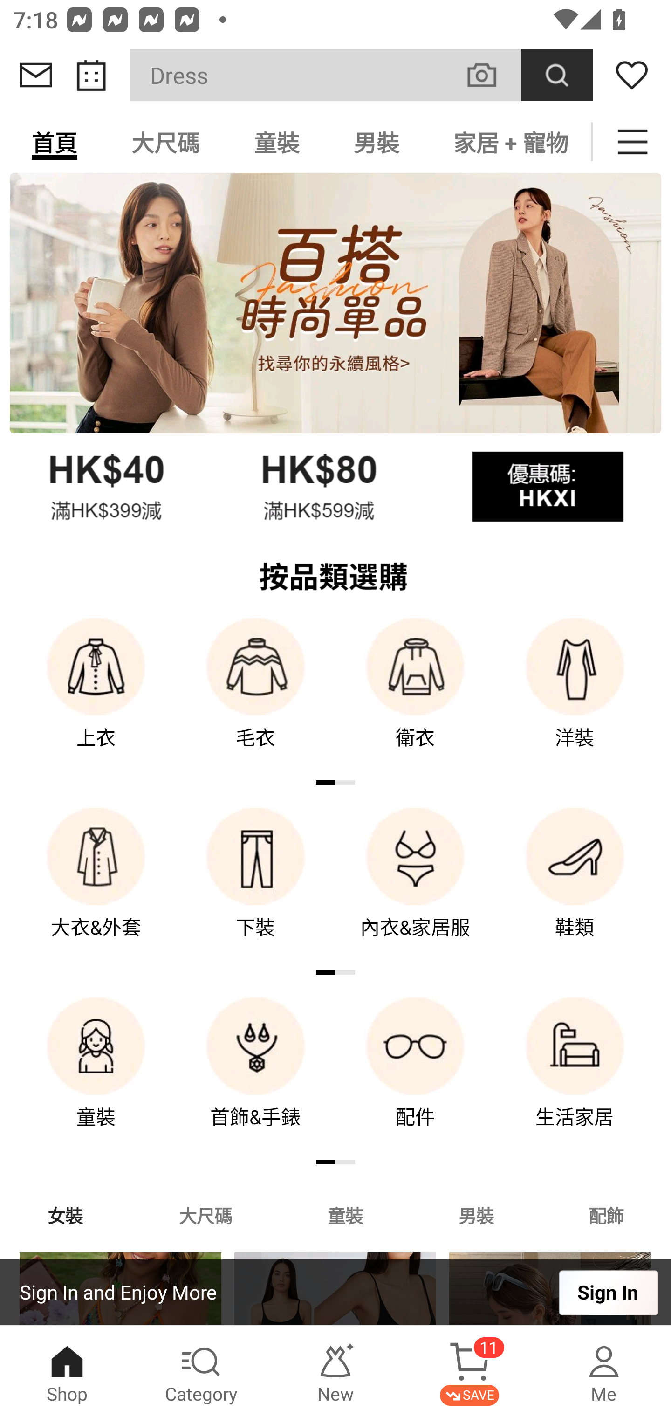 The height and width of the screenshot is (1417, 671). Describe the element at coordinates (415, 1075) in the screenshot. I see `配件` at that location.